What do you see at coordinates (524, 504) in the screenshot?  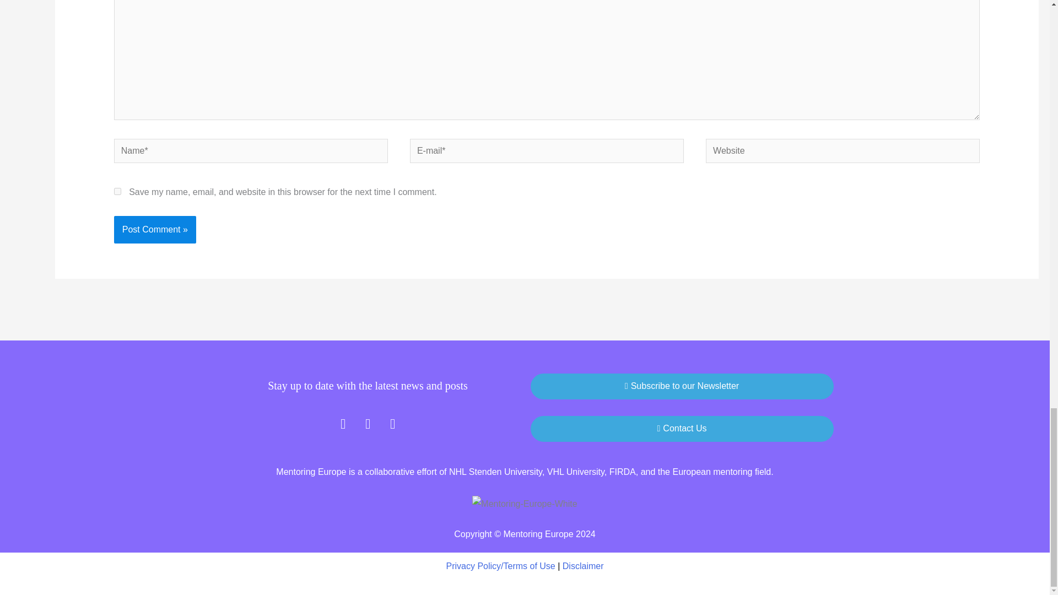 I see `Mentoring-Europe-White` at bounding box center [524, 504].